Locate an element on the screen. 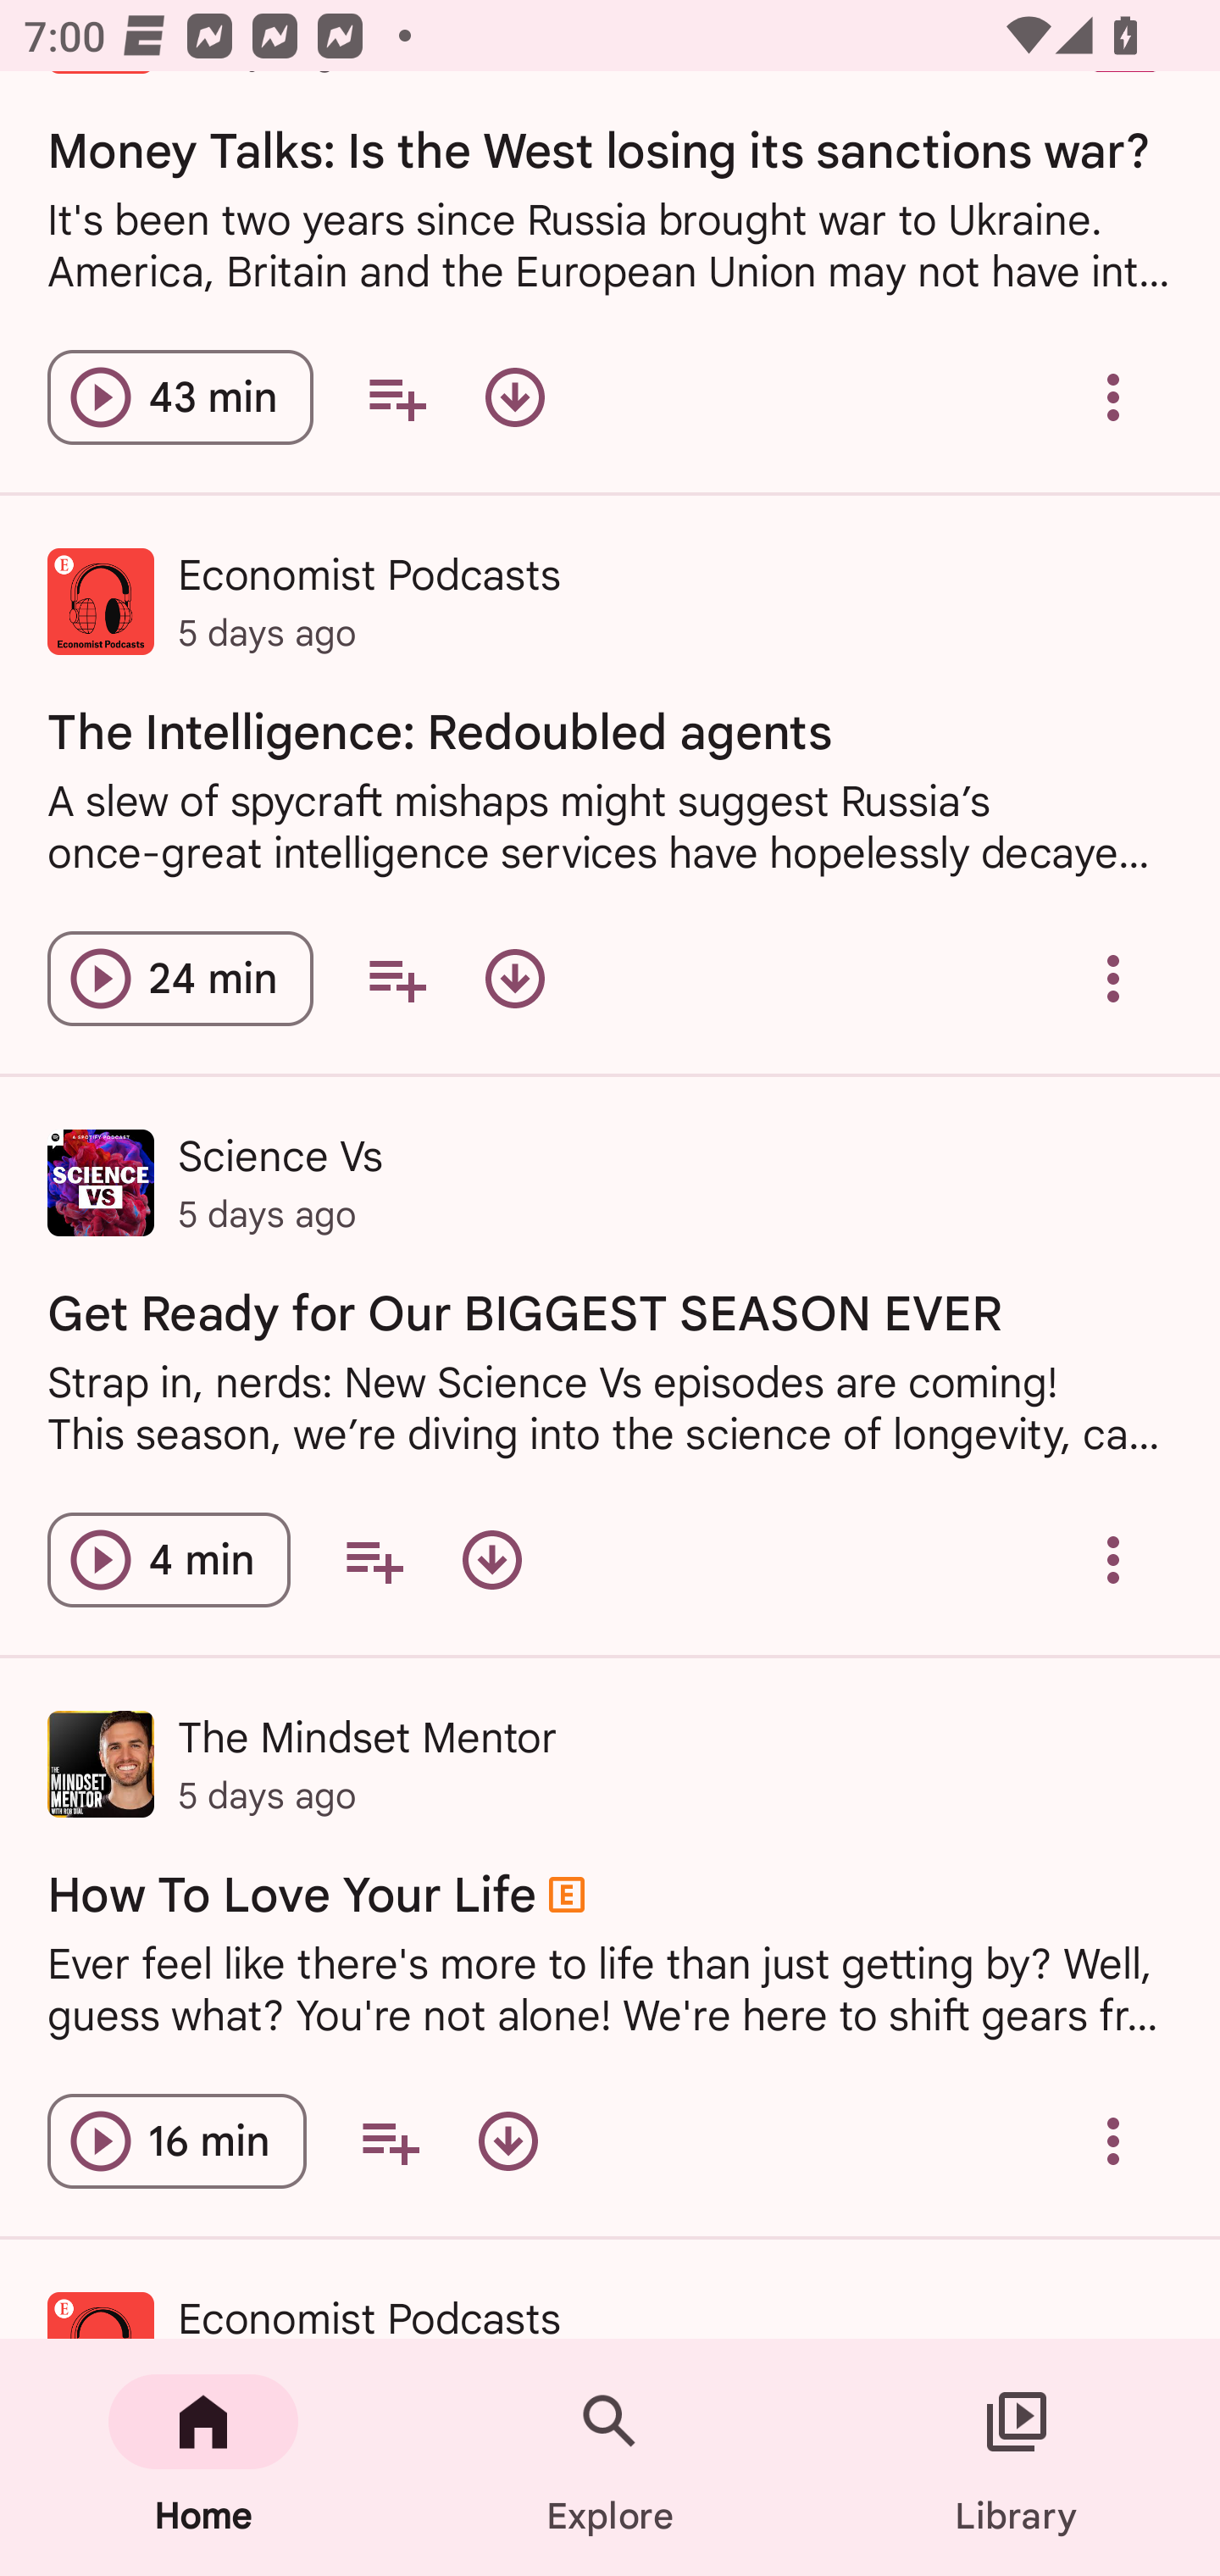 This screenshot has width=1220, height=2576. Download episode is located at coordinates (515, 979).